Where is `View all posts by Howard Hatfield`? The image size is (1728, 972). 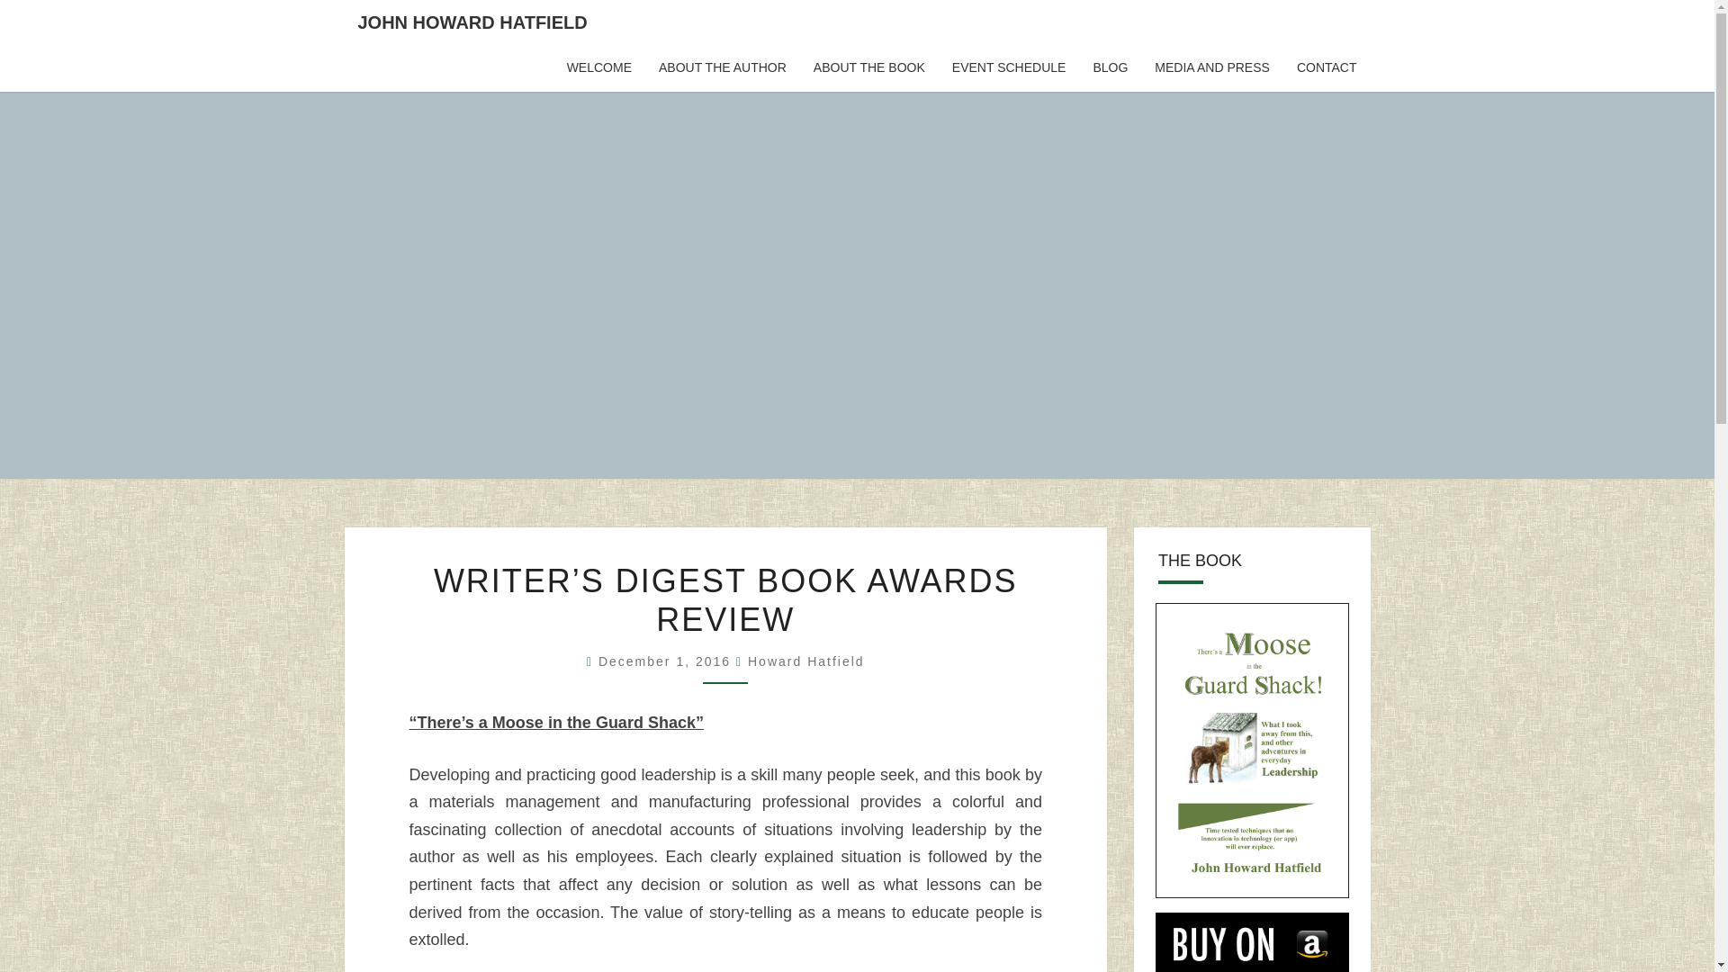 View all posts by Howard Hatfield is located at coordinates (806, 661).